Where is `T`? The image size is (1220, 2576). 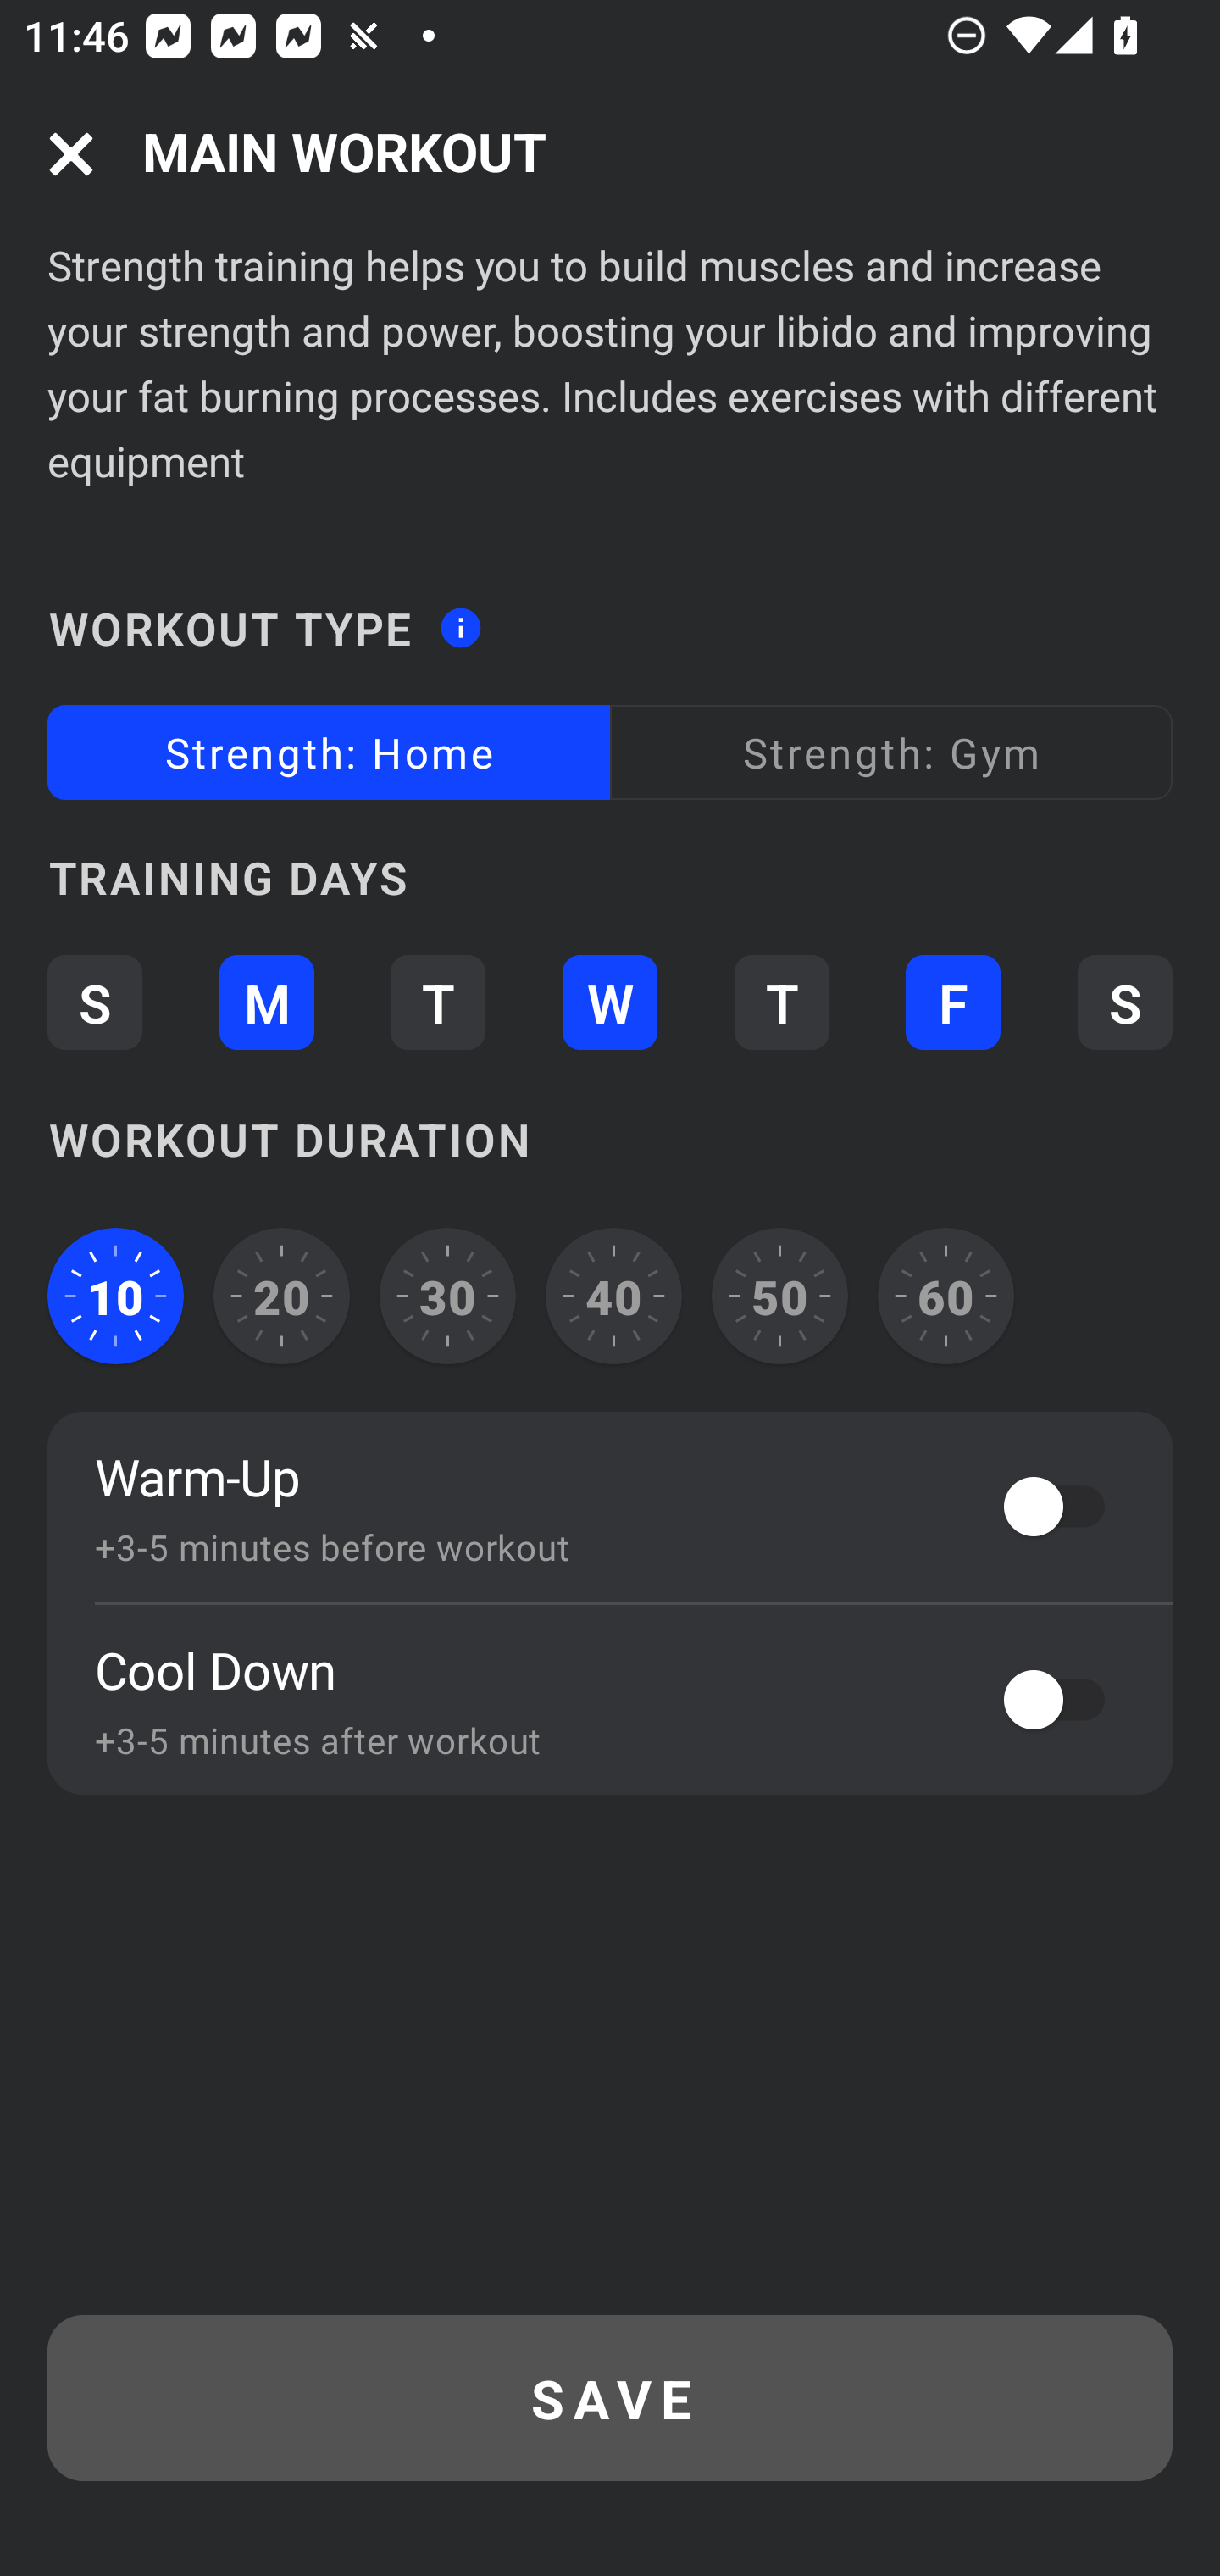 T is located at coordinates (437, 1003).